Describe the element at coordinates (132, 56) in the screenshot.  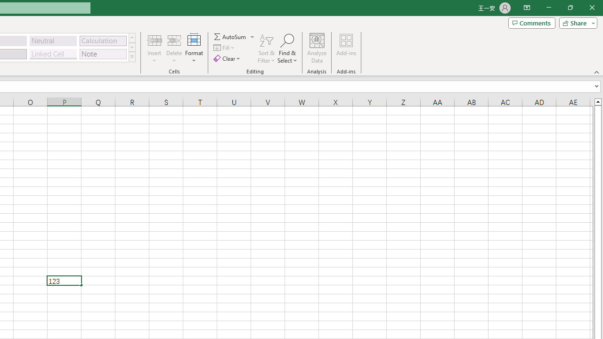
I see `Class: NetUIImage` at that location.